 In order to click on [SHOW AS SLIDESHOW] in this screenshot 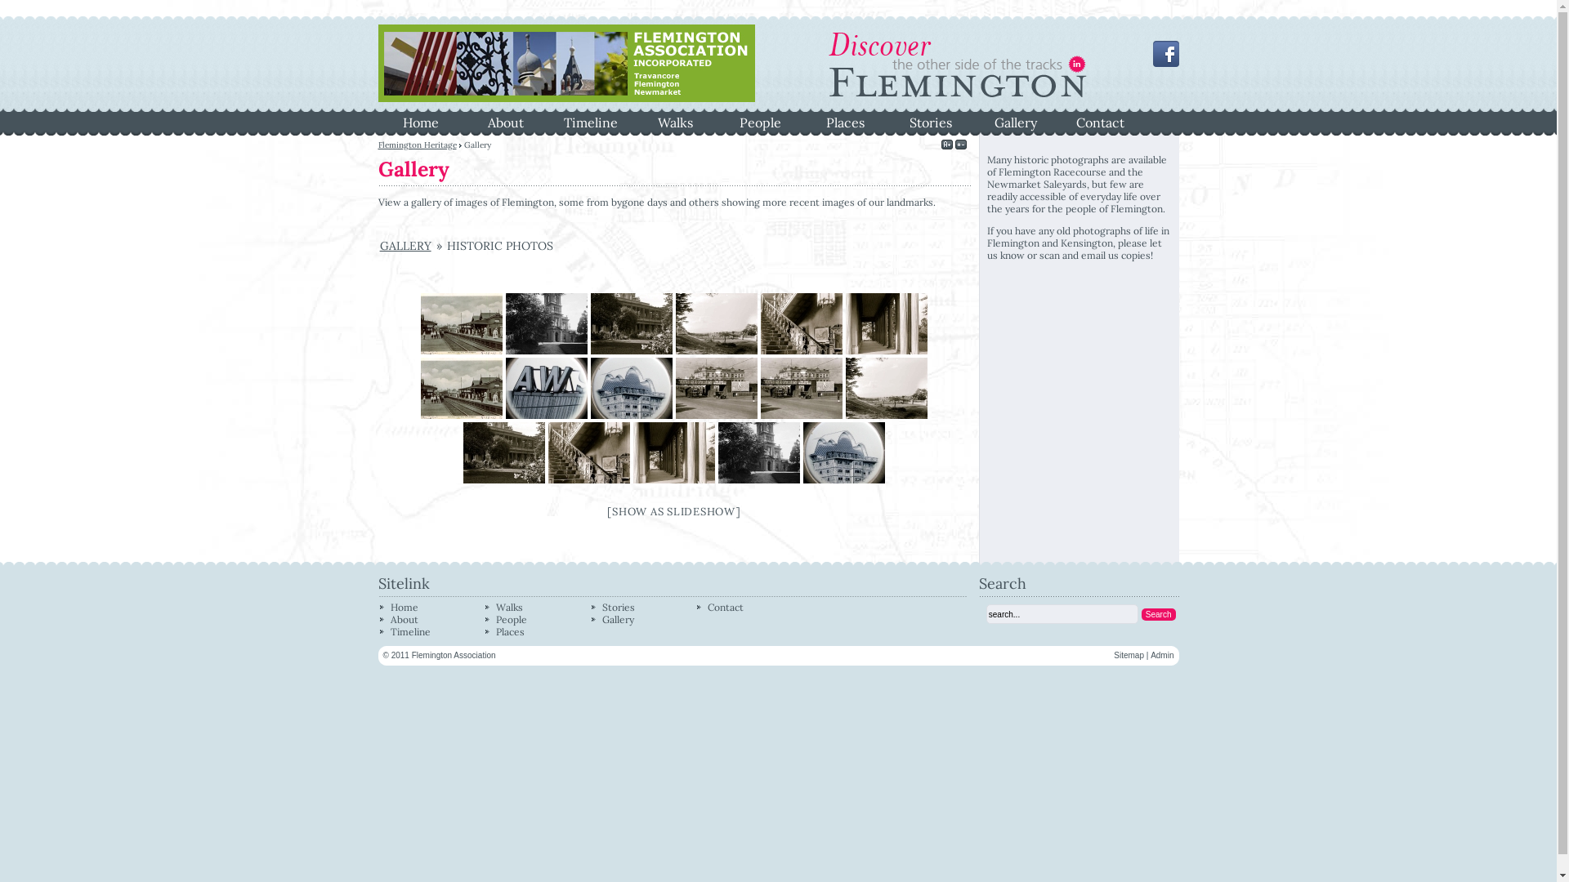, I will do `click(673, 511)`.